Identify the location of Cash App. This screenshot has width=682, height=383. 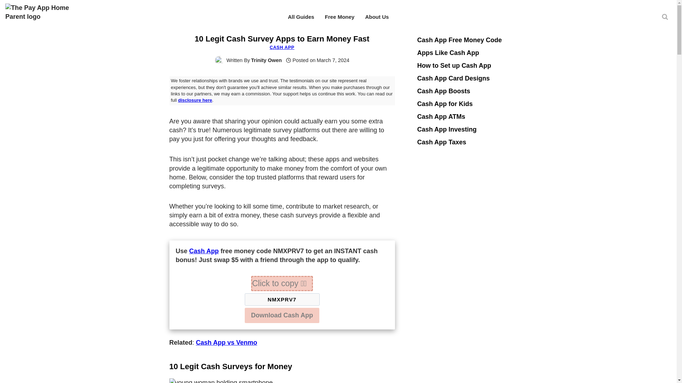
(204, 251).